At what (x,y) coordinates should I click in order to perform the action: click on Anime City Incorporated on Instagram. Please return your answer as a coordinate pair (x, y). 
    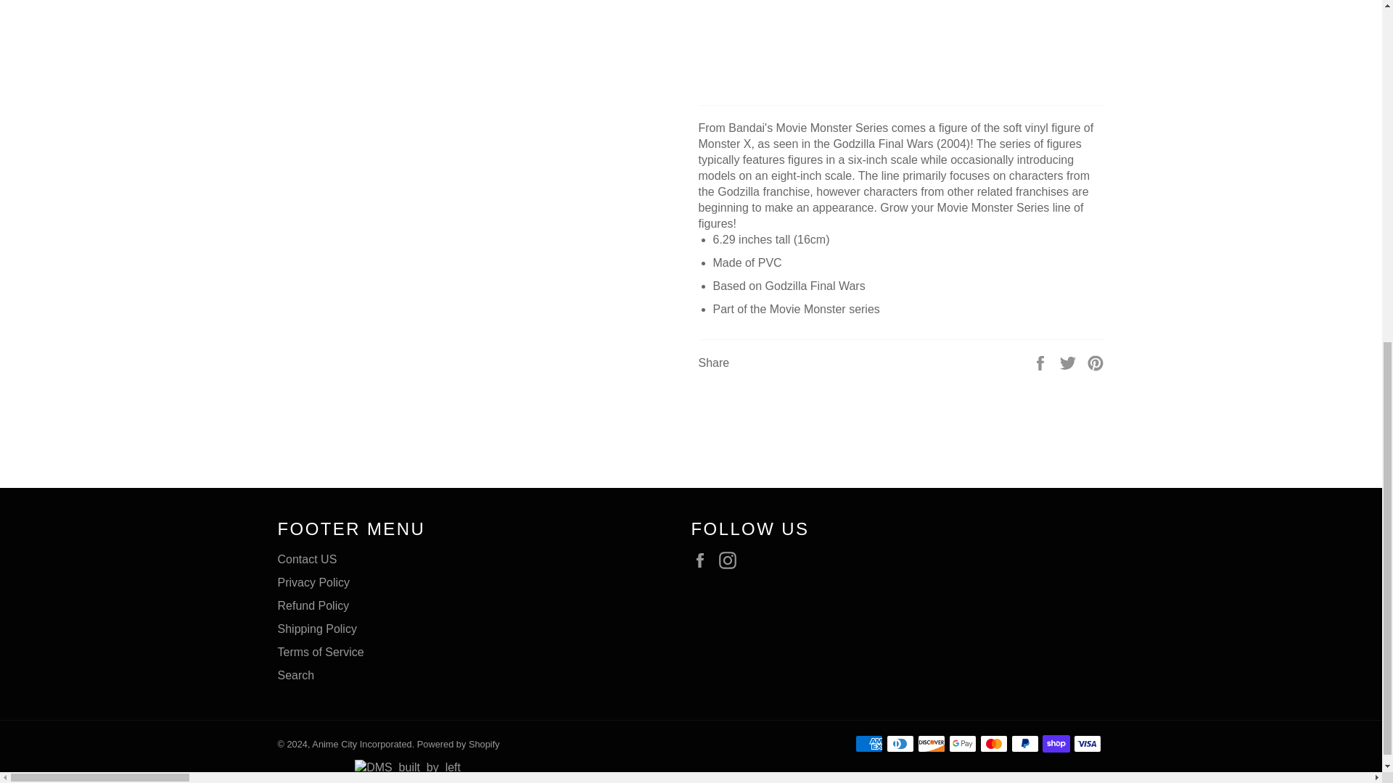
    Looking at the image, I should click on (731, 560).